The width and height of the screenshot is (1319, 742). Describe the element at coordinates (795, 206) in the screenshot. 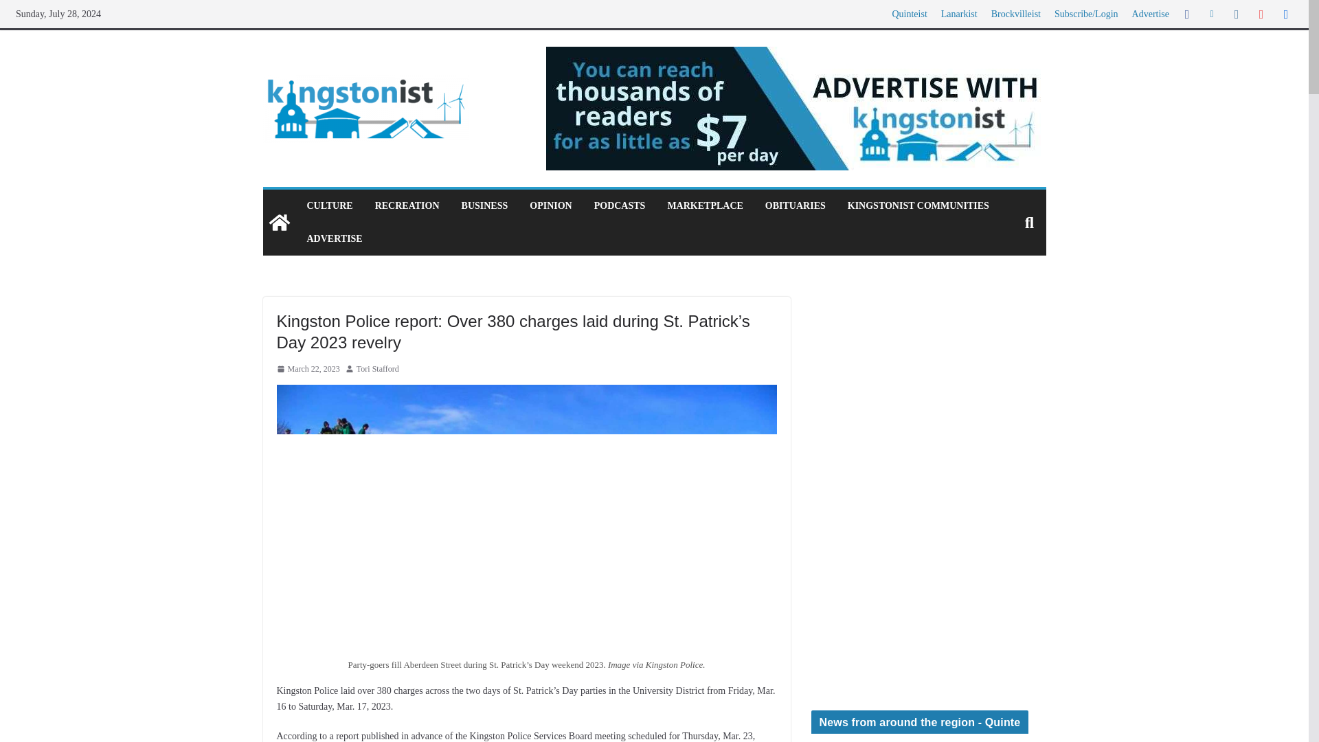

I see `OBITUARIES` at that location.